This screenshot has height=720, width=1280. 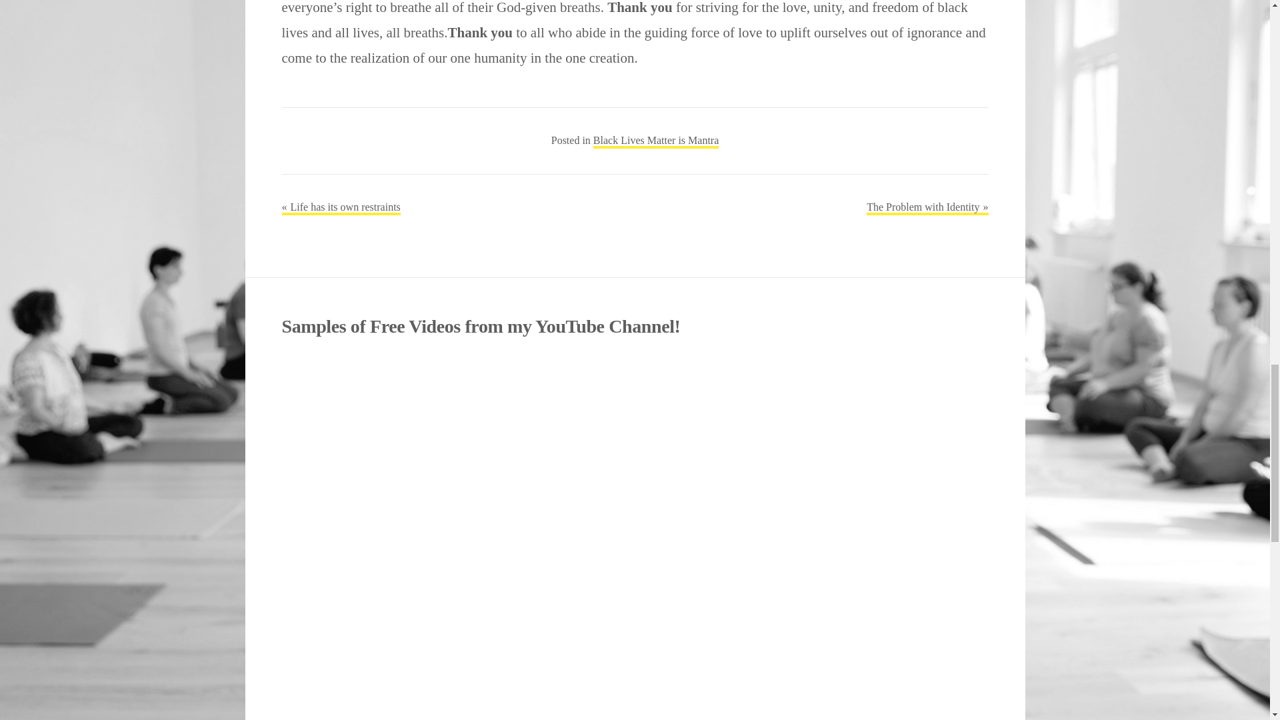 I want to click on Black Lives Matter is Mantra, so click(x=656, y=141).